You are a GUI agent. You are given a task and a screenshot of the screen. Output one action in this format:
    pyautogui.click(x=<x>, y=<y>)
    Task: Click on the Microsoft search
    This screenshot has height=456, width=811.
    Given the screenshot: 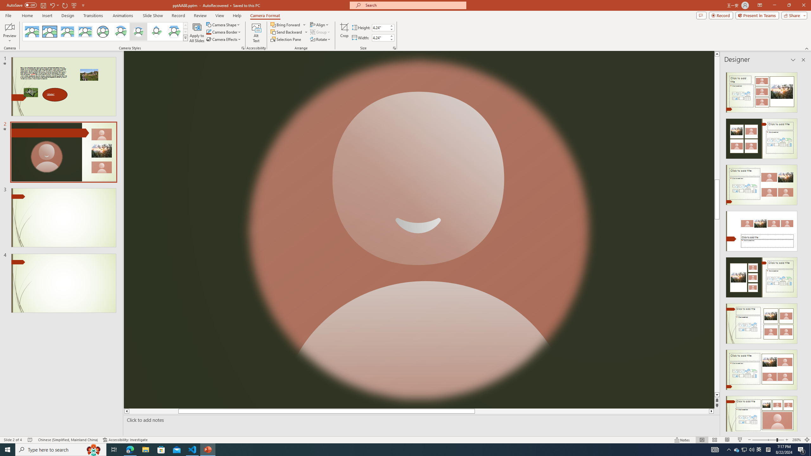 What is the action you would take?
    pyautogui.click(x=414, y=5)
    